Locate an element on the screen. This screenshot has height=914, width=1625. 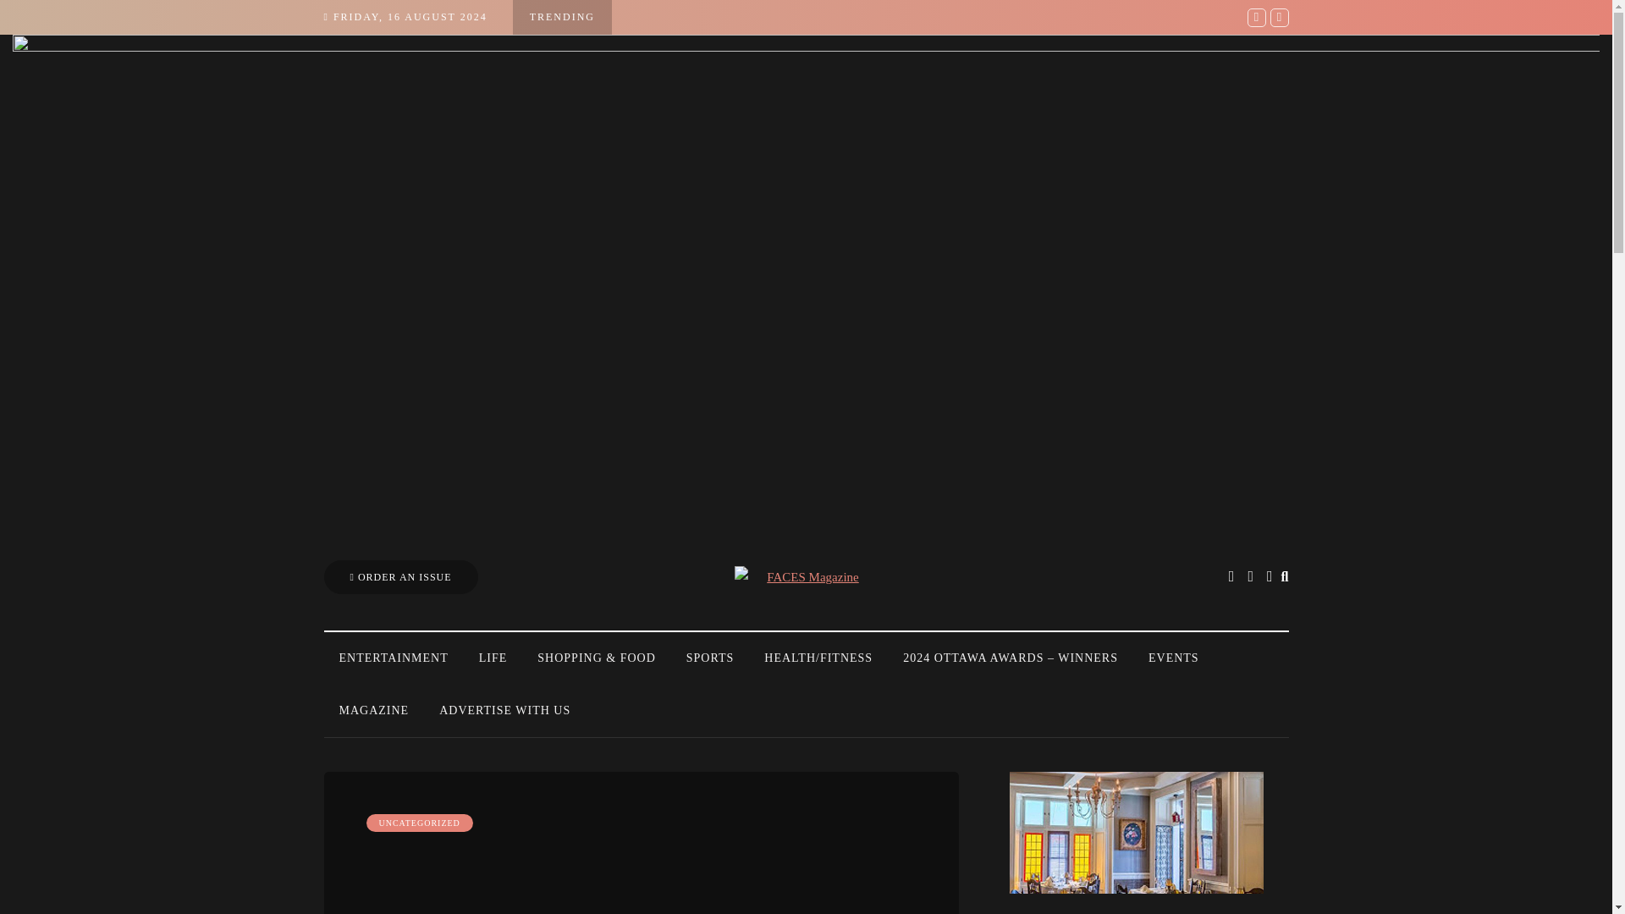
SPORTS is located at coordinates (709, 658).